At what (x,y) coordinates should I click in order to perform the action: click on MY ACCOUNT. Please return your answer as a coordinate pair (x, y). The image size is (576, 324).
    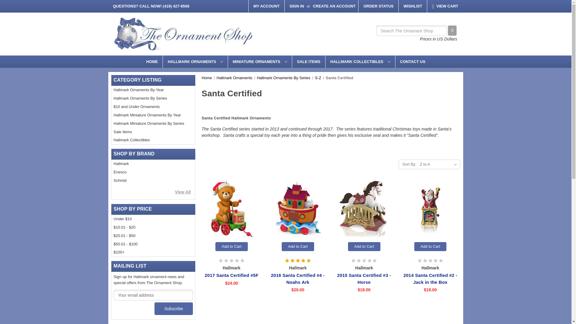
    Looking at the image, I should click on (266, 6).